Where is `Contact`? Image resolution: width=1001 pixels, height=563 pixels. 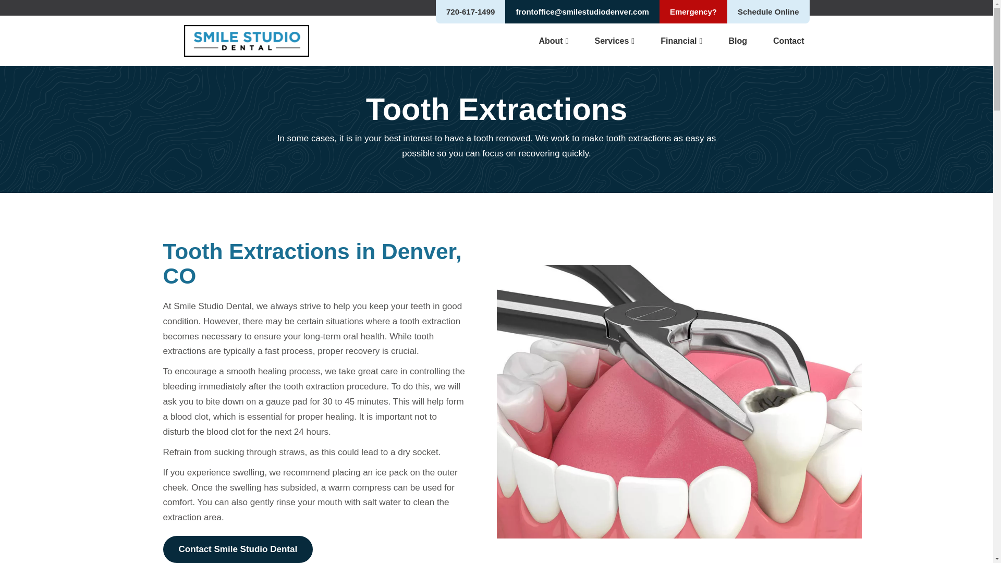 Contact is located at coordinates (788, 41).